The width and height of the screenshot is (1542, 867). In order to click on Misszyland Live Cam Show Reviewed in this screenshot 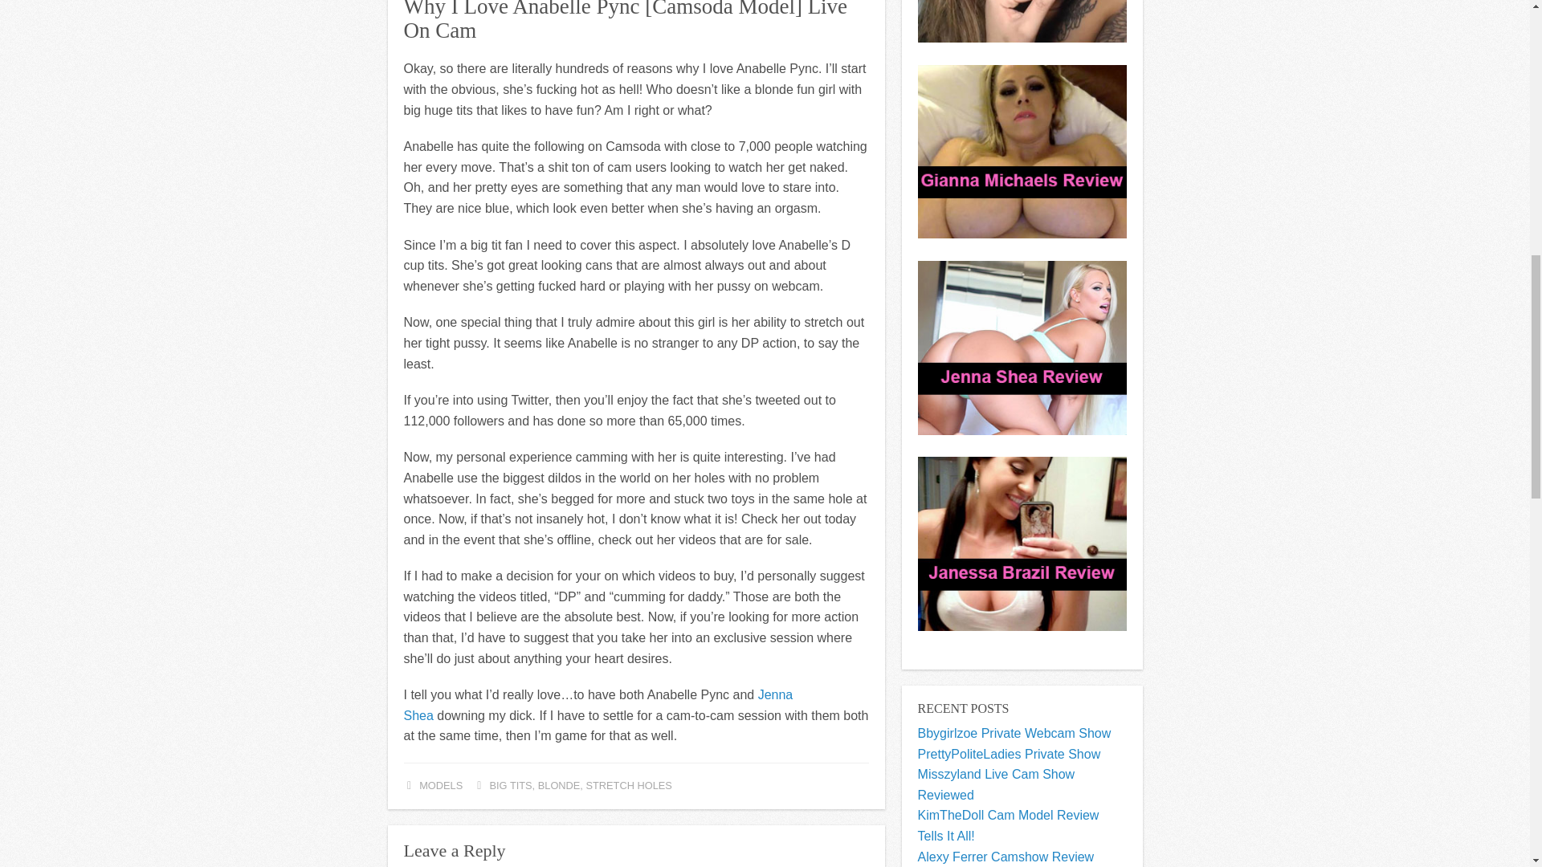, I will do `click(996, 784)`.